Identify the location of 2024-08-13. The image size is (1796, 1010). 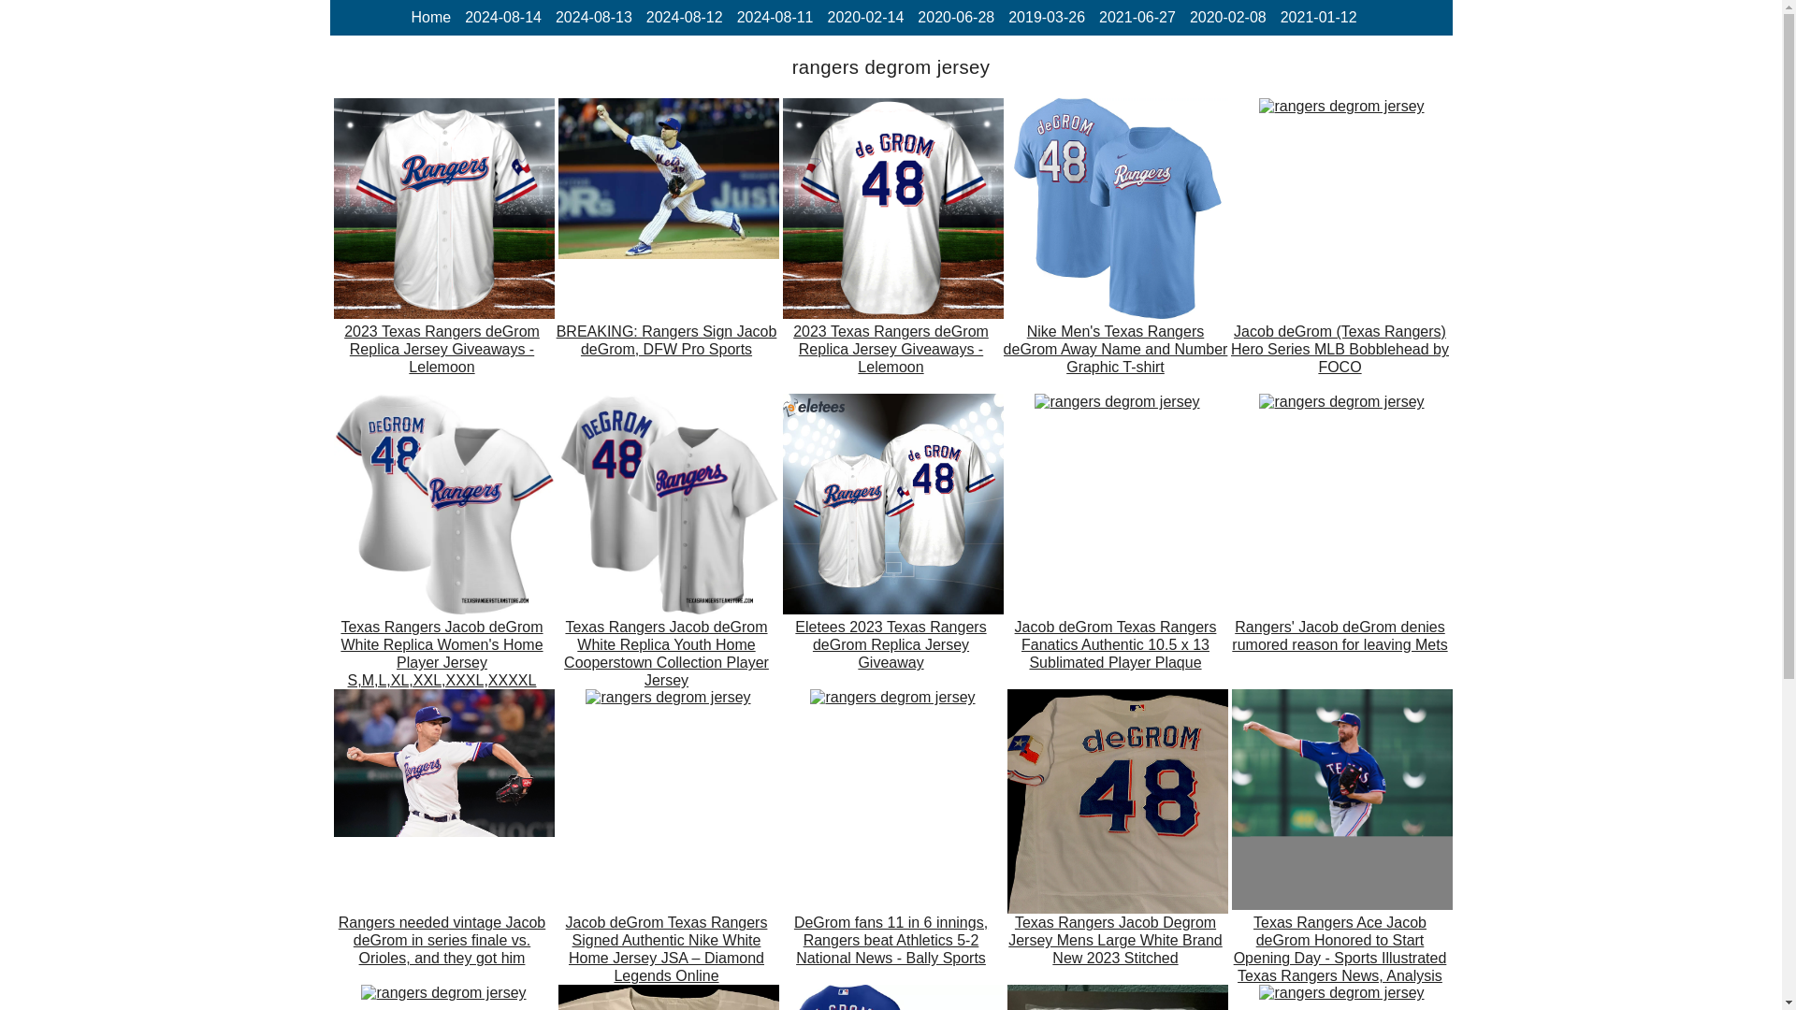
(593, 17).